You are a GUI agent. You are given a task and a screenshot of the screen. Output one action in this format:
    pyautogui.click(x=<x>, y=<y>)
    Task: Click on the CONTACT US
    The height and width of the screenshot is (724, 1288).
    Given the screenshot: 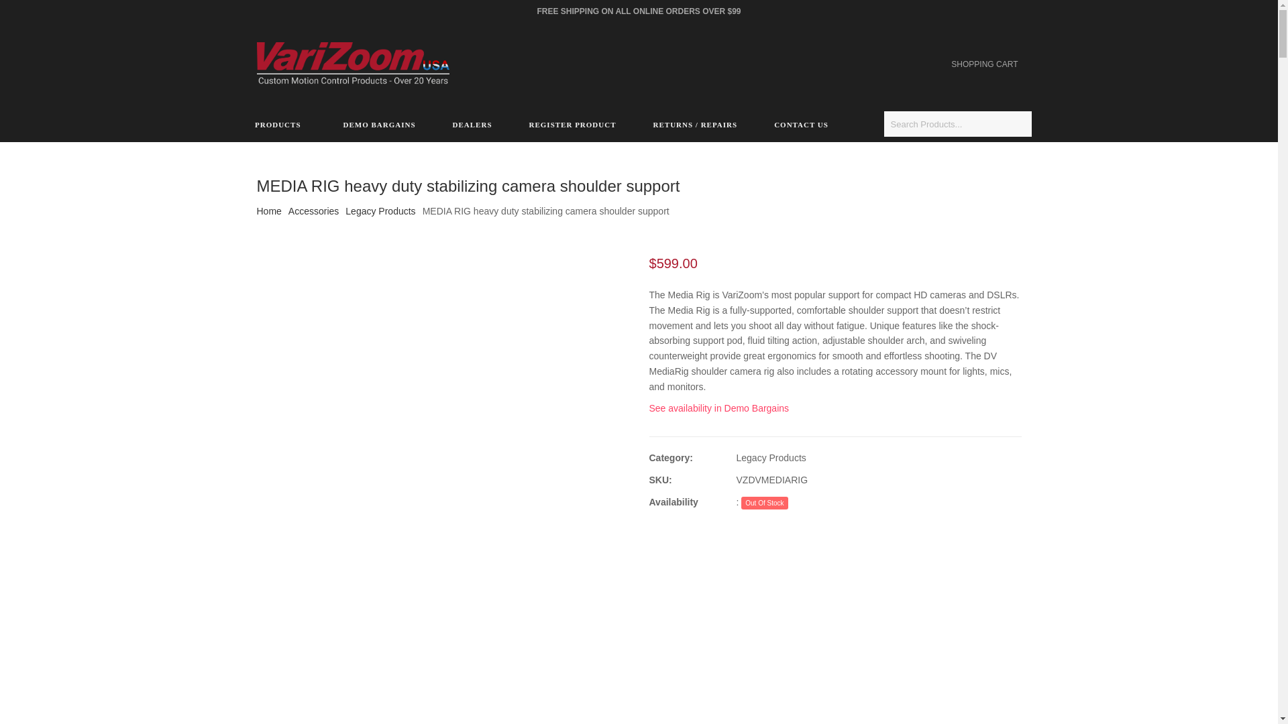 What is the action you would take?
    pyautogui.click(x=802, y=124)
    